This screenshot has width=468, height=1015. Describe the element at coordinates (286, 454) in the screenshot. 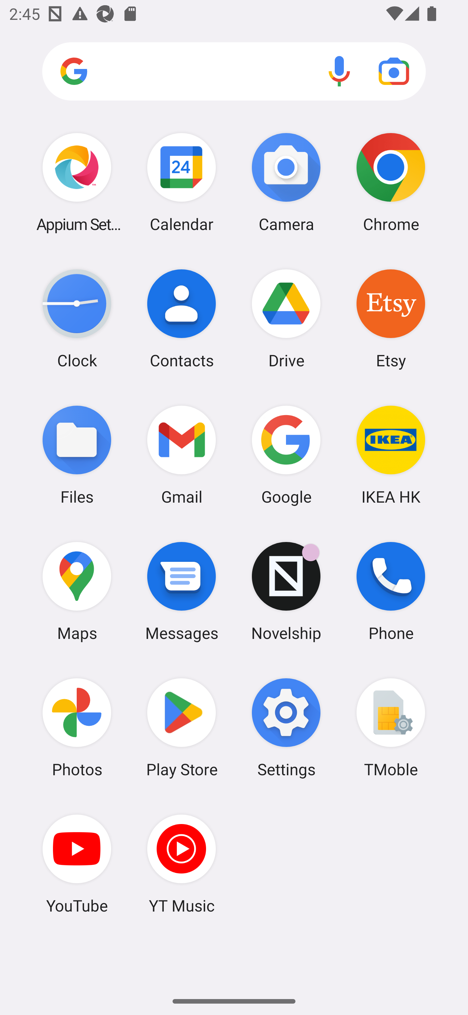

I see `Google` at that location.